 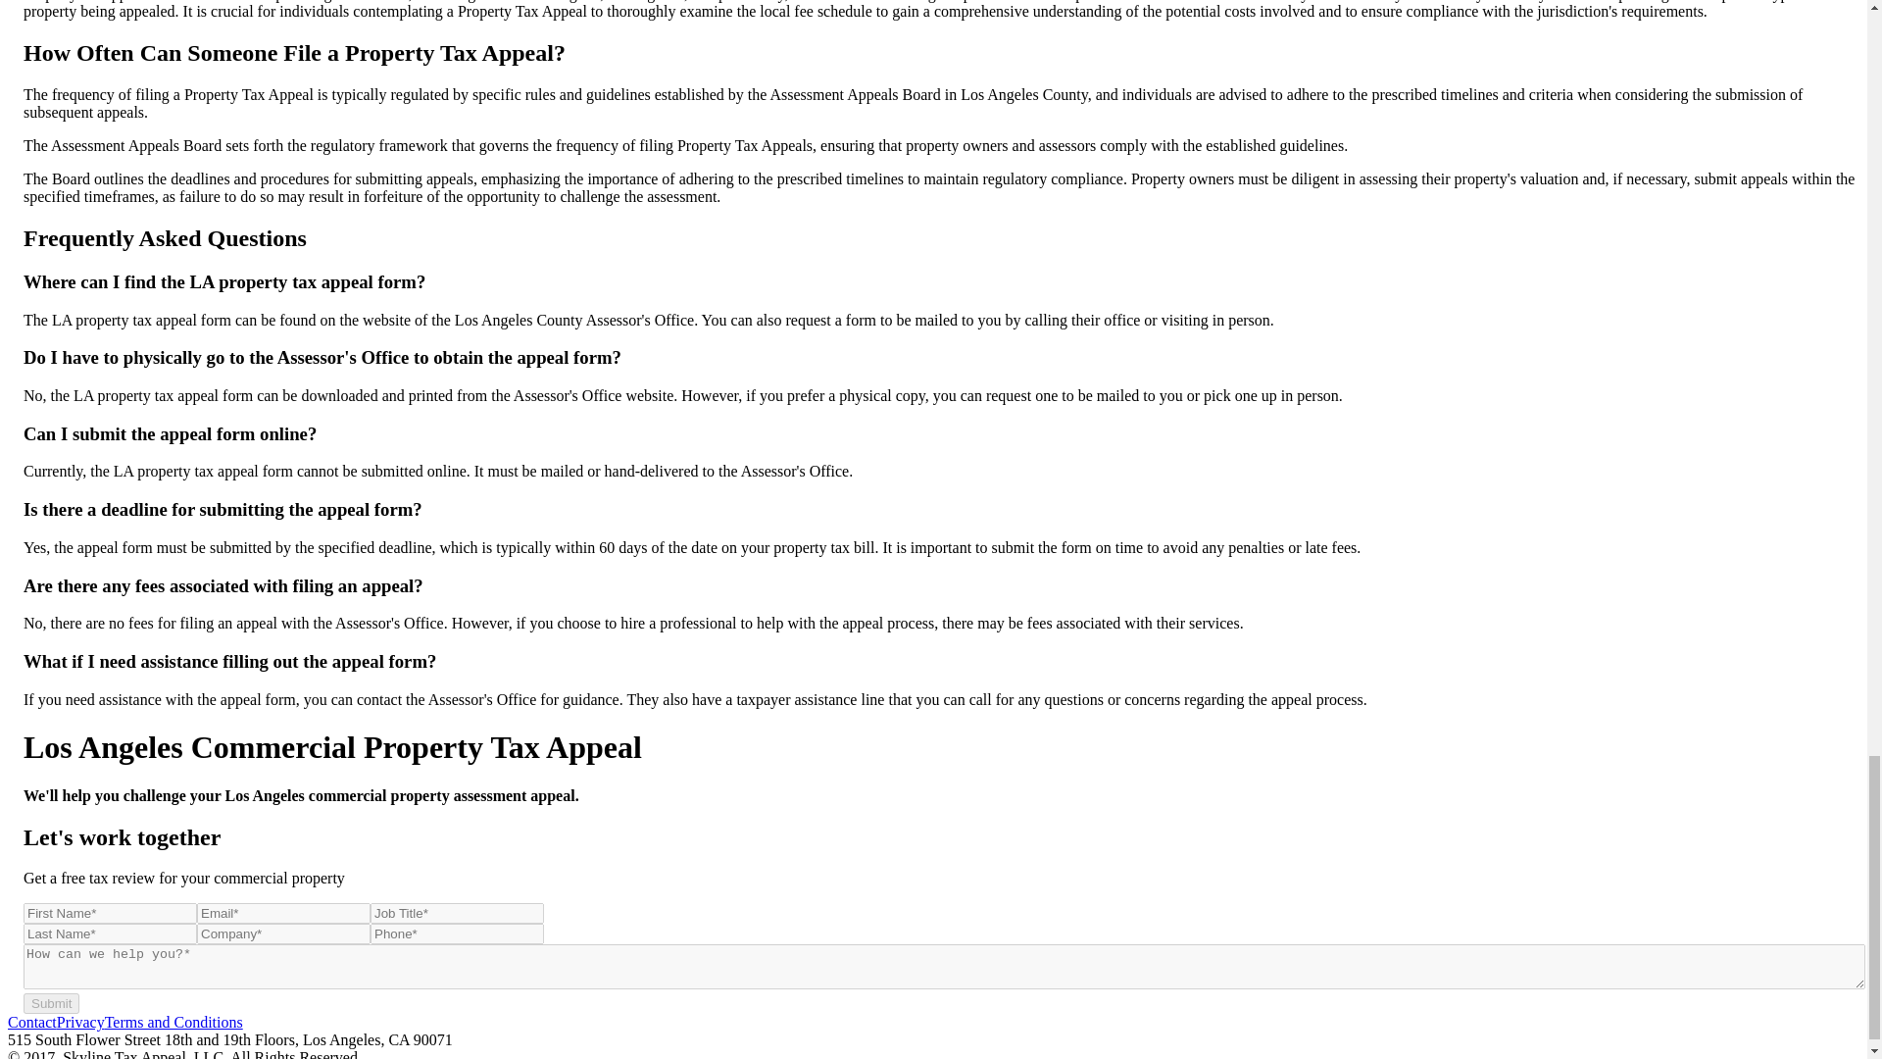 What do you see at coordinates (80, 1022) in the screenshot?
I see `Privacy` at bounding box center [80, 1022].